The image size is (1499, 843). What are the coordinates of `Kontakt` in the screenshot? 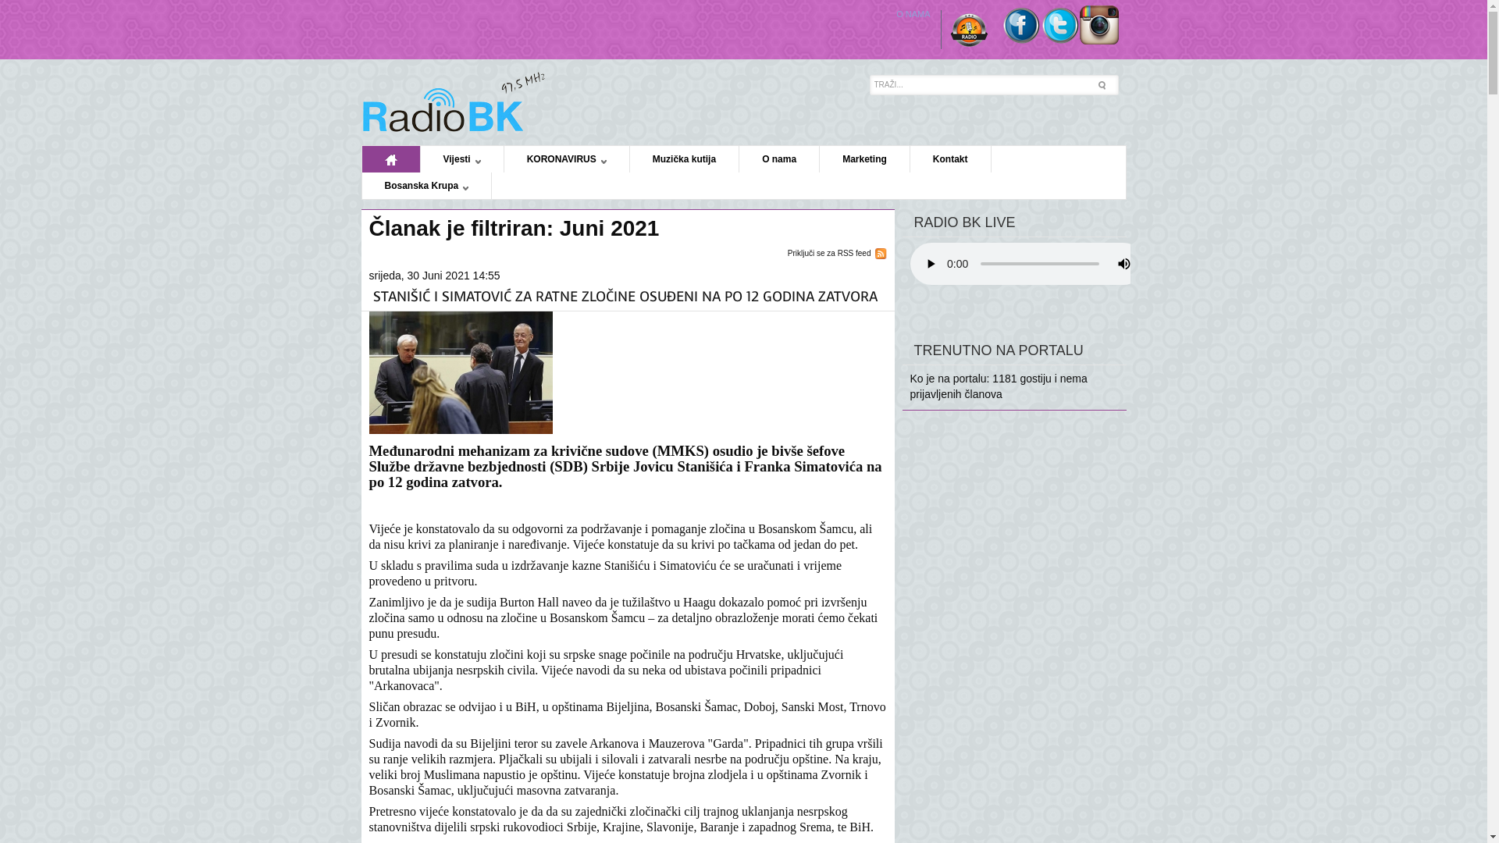 It's located at (951, 159).